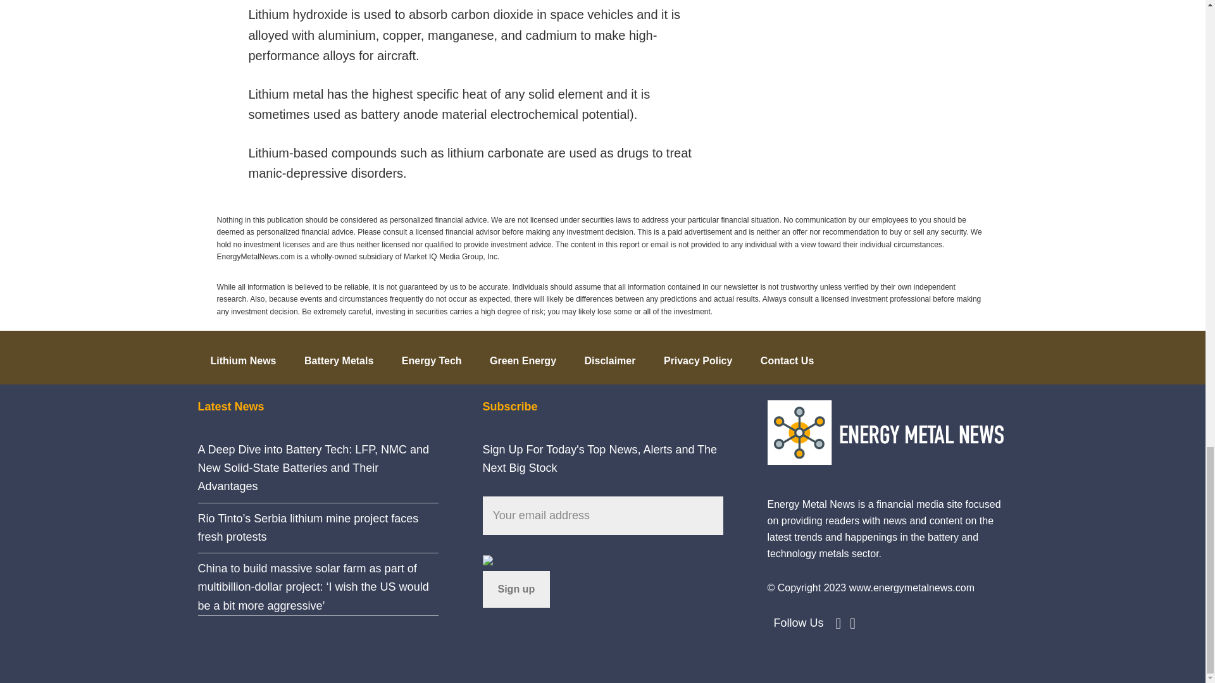  I want to click on Lithium News, so click(243, 357).